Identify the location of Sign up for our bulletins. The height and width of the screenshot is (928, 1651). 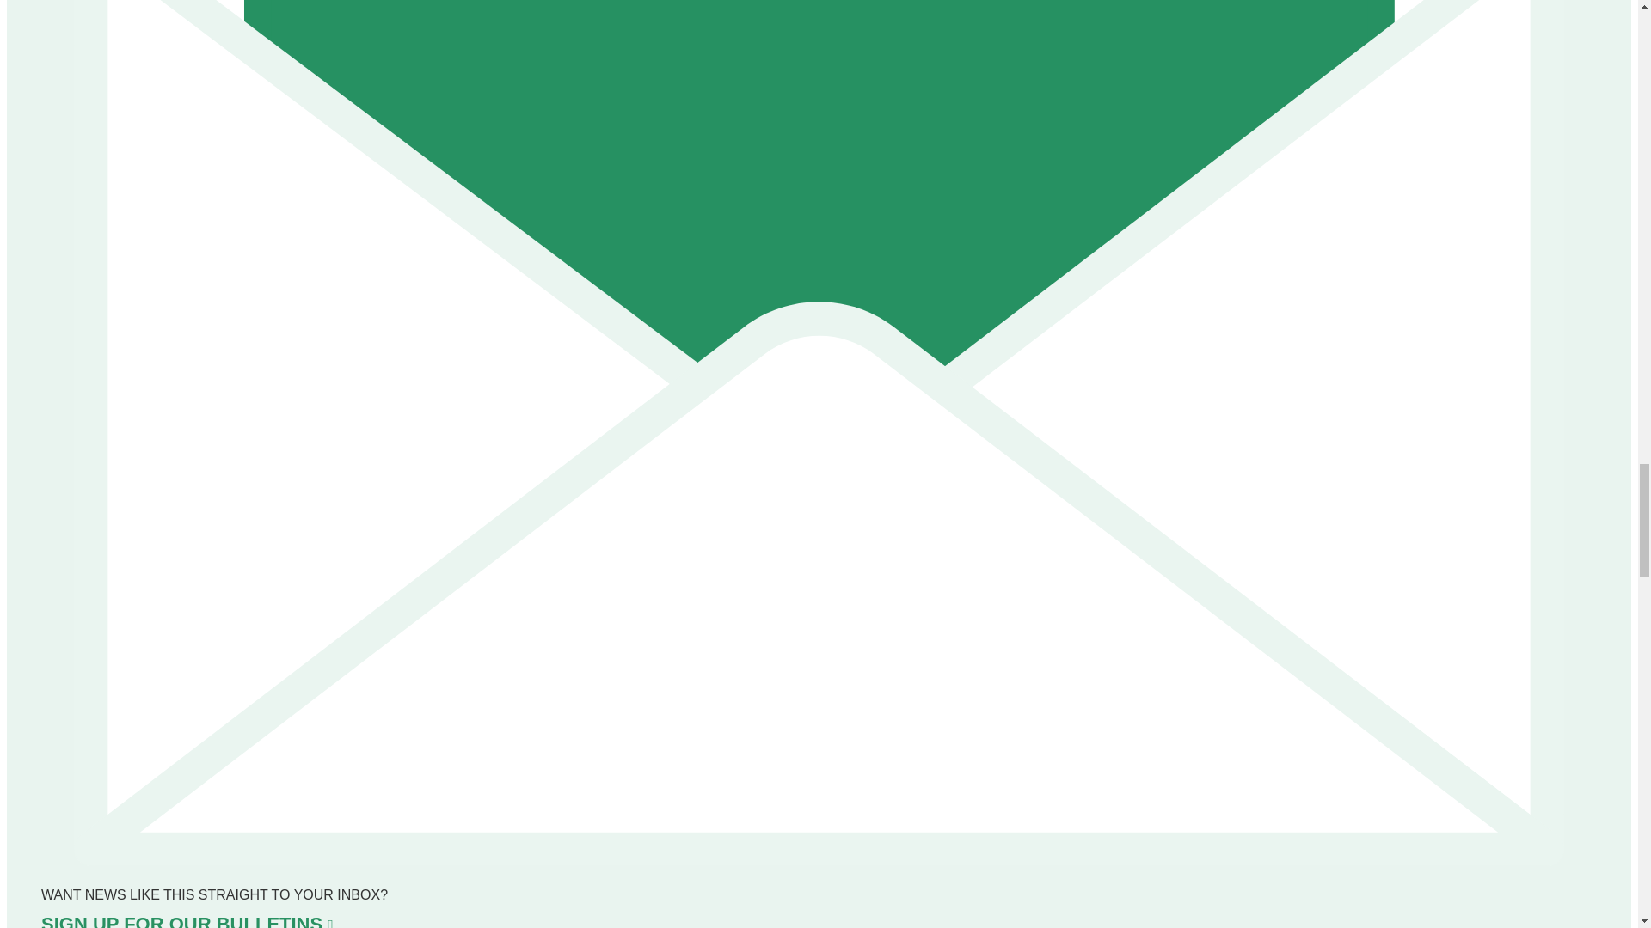
(187, 920).